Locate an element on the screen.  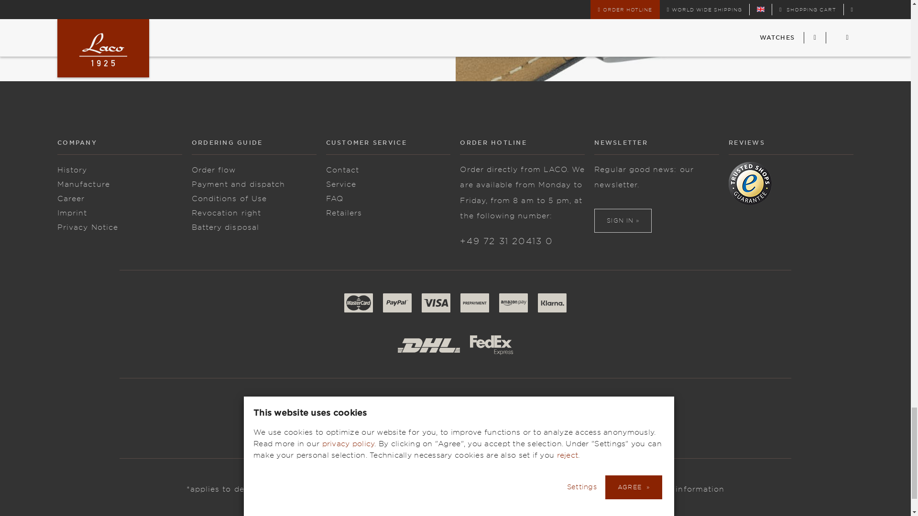
youtube is located at coordinates (427, 418).